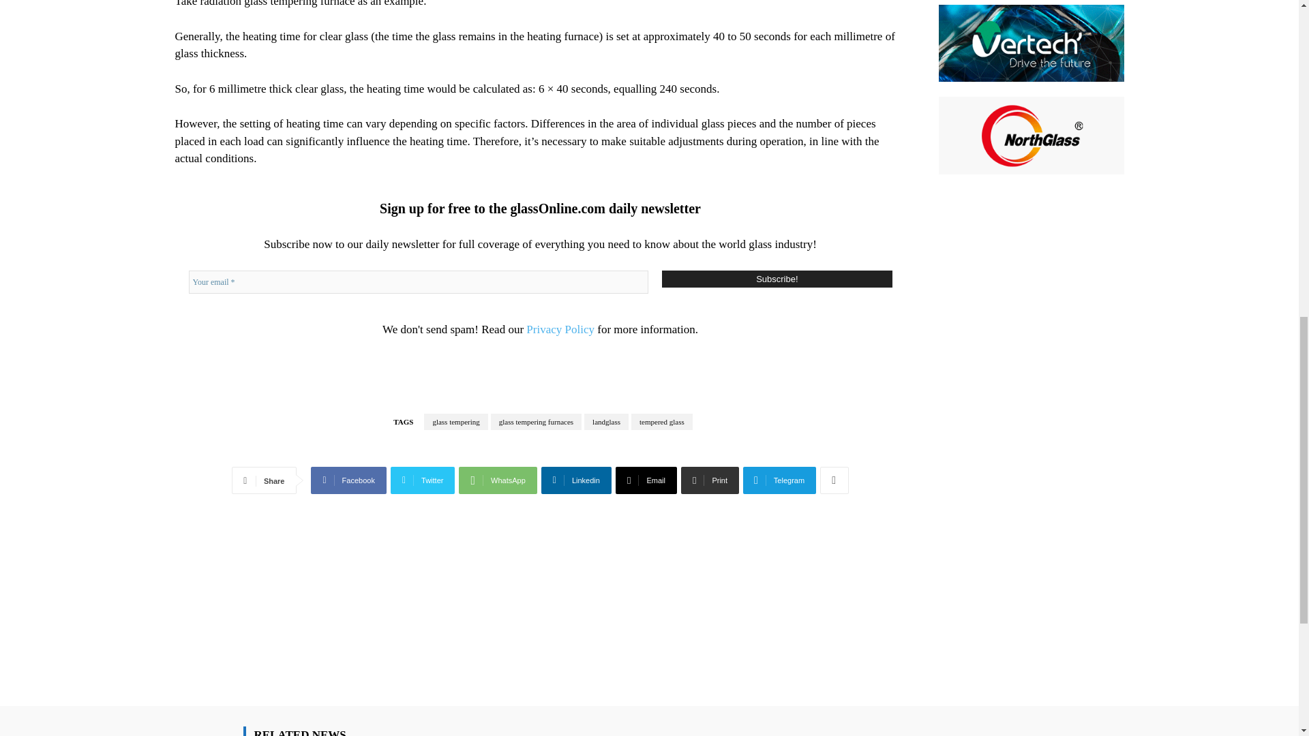 The width and height of the screenshot is (1309, 736). I want to click on Your email, so click(418, 282).